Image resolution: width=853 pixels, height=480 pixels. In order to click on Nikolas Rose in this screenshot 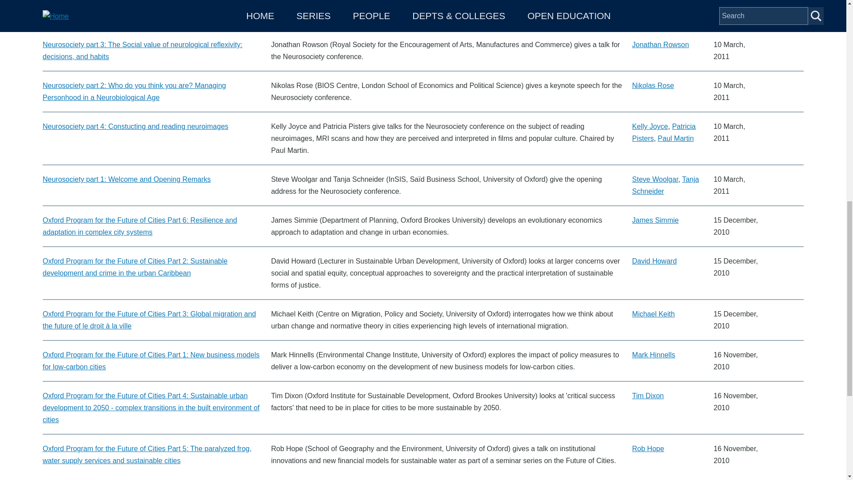, I will do `click(653, 85)`.